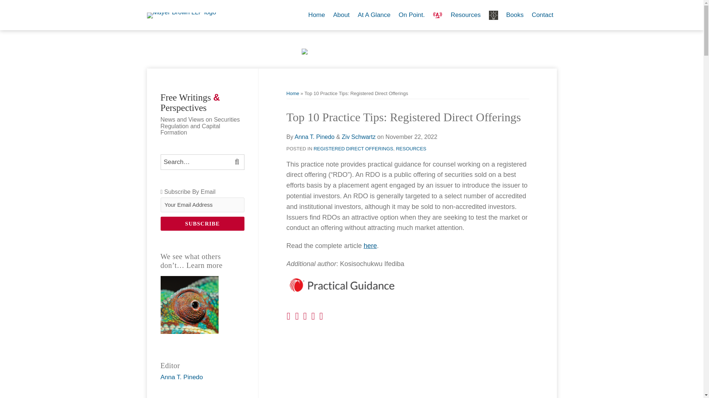  What do you see at coordinates (181, 377) in the screenshot?
I see `Anna T. Pinedo` at bounding box center [181, 377].